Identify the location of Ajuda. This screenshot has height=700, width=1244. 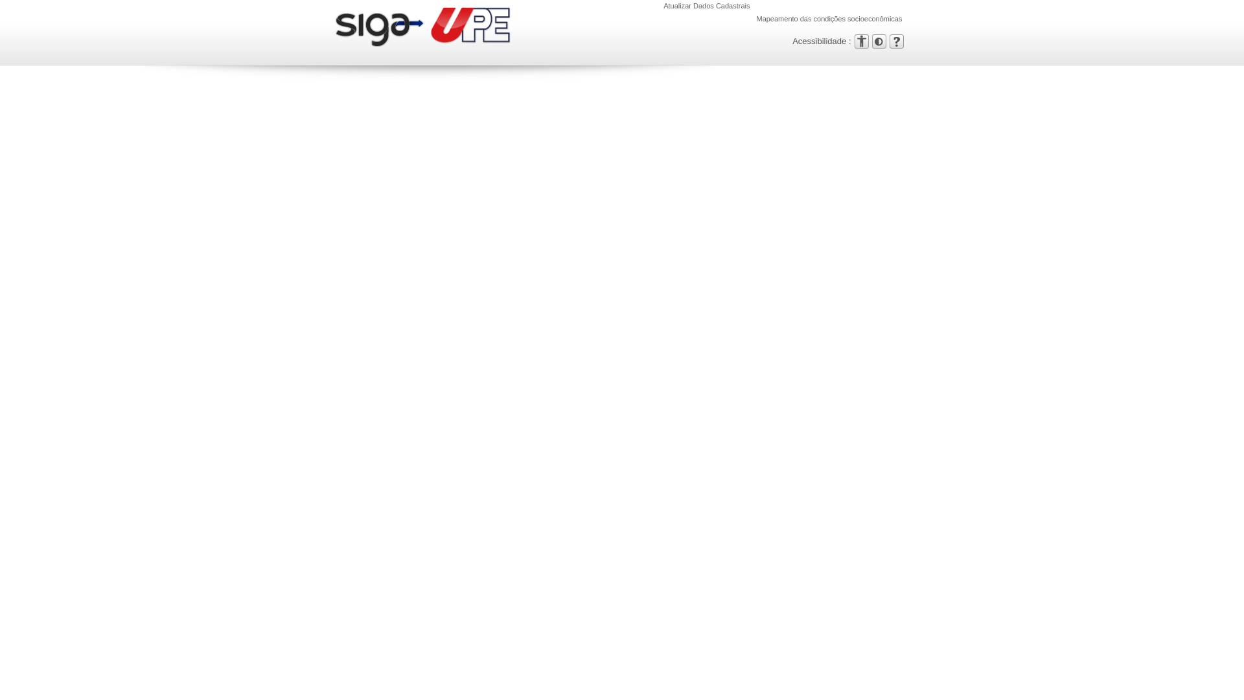
(896, 41).